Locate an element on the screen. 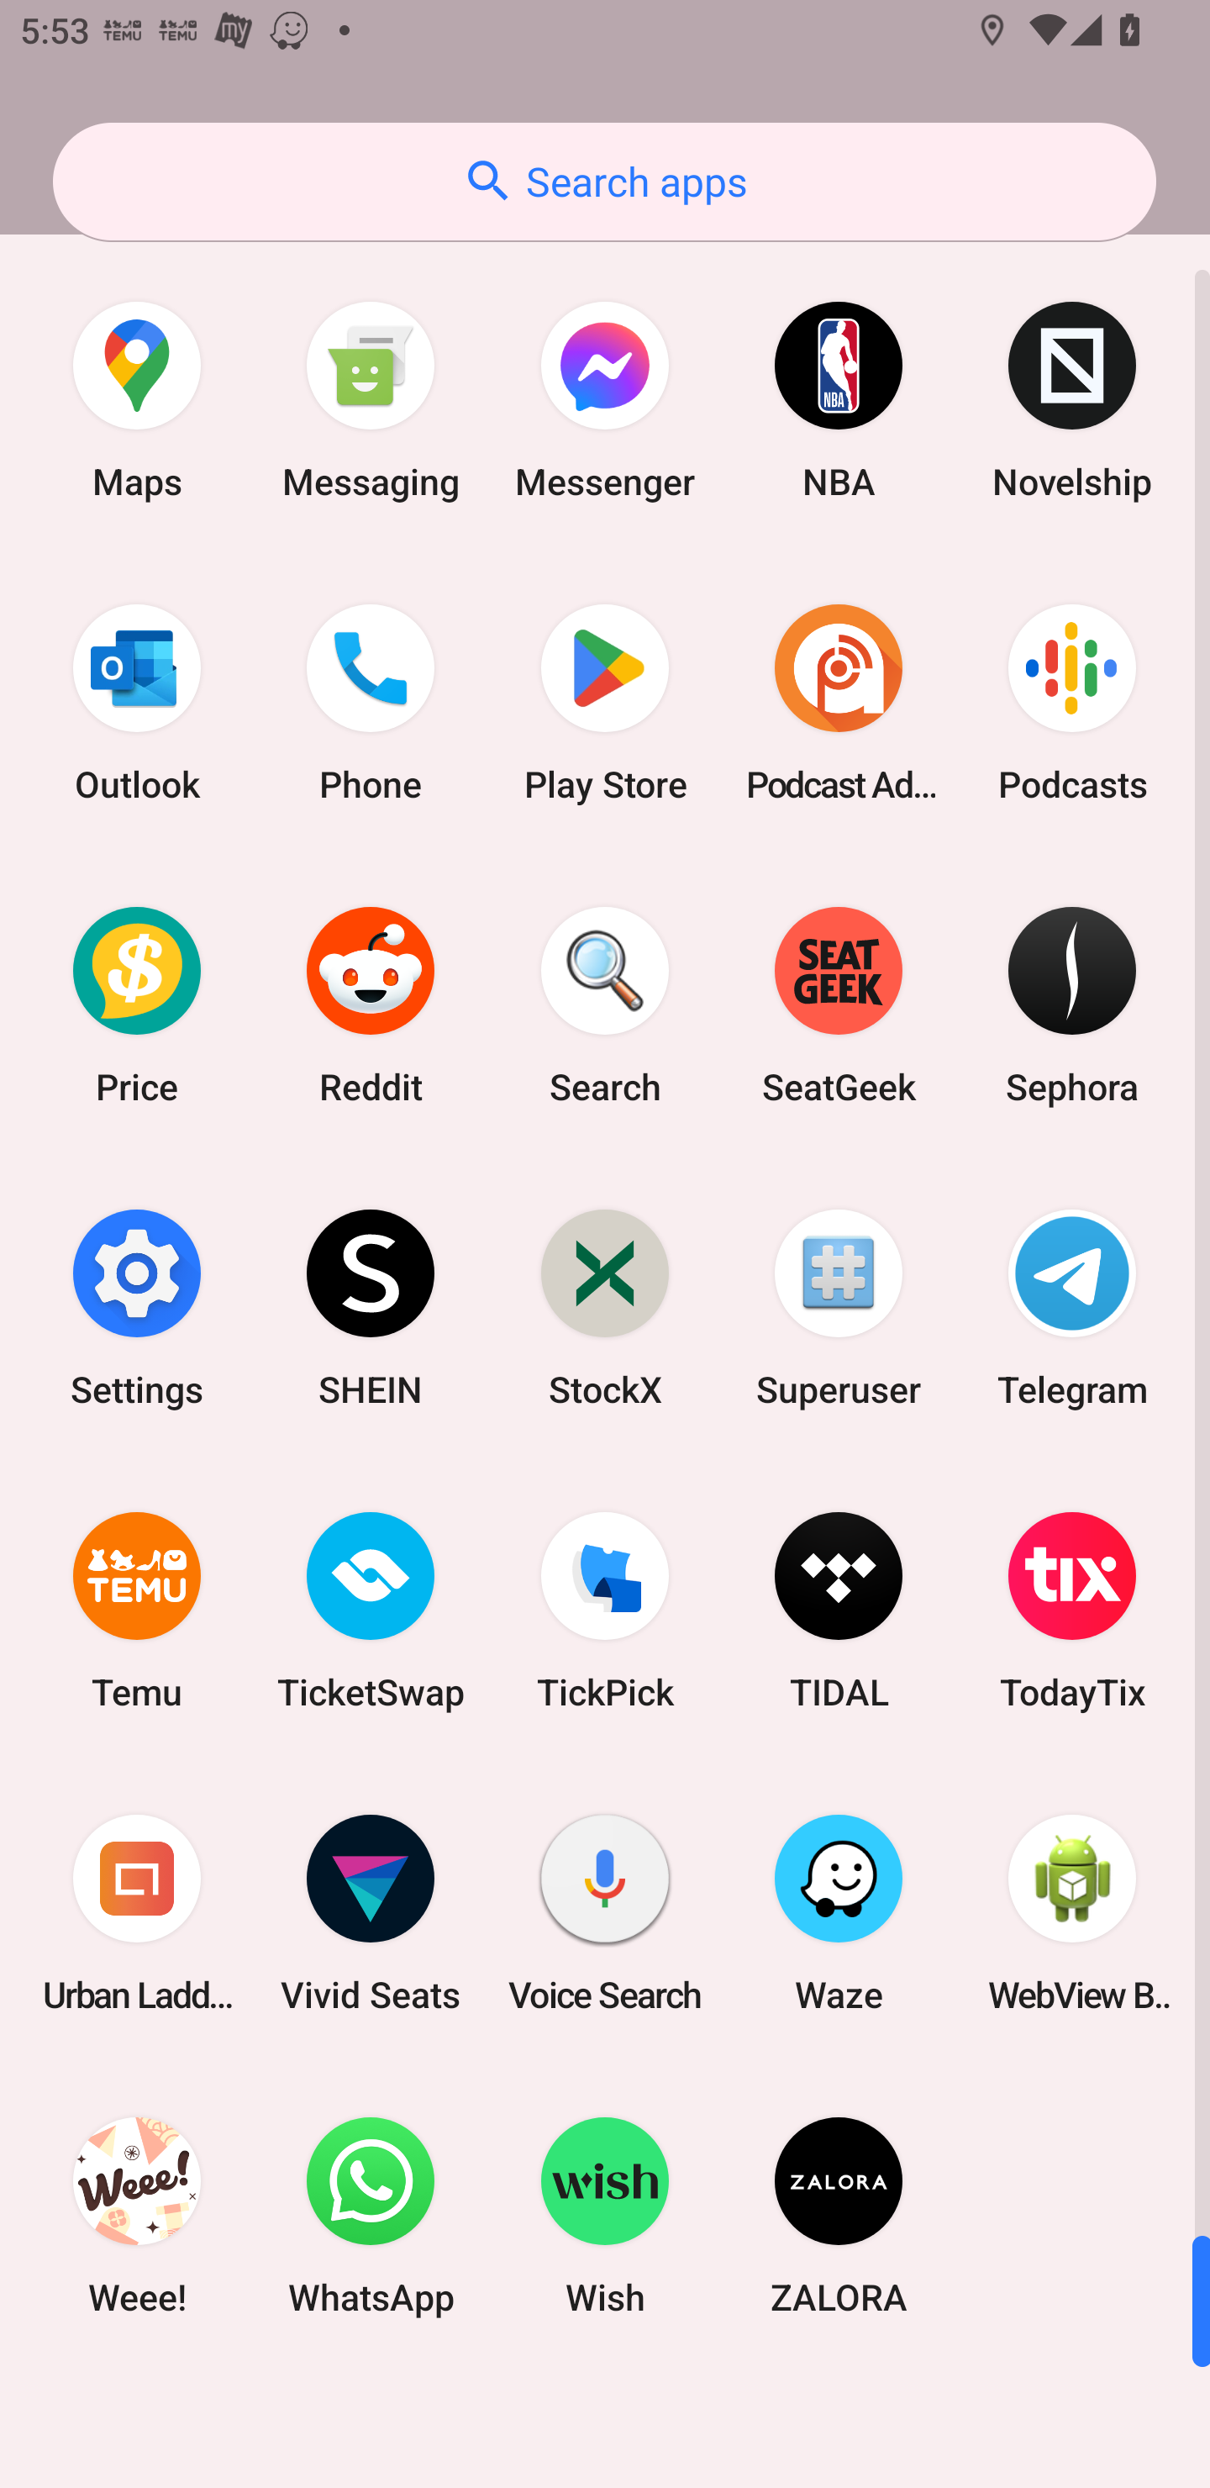 The image size is (1210, 2488). Podcast Addict is located at coordinates (839, 703).